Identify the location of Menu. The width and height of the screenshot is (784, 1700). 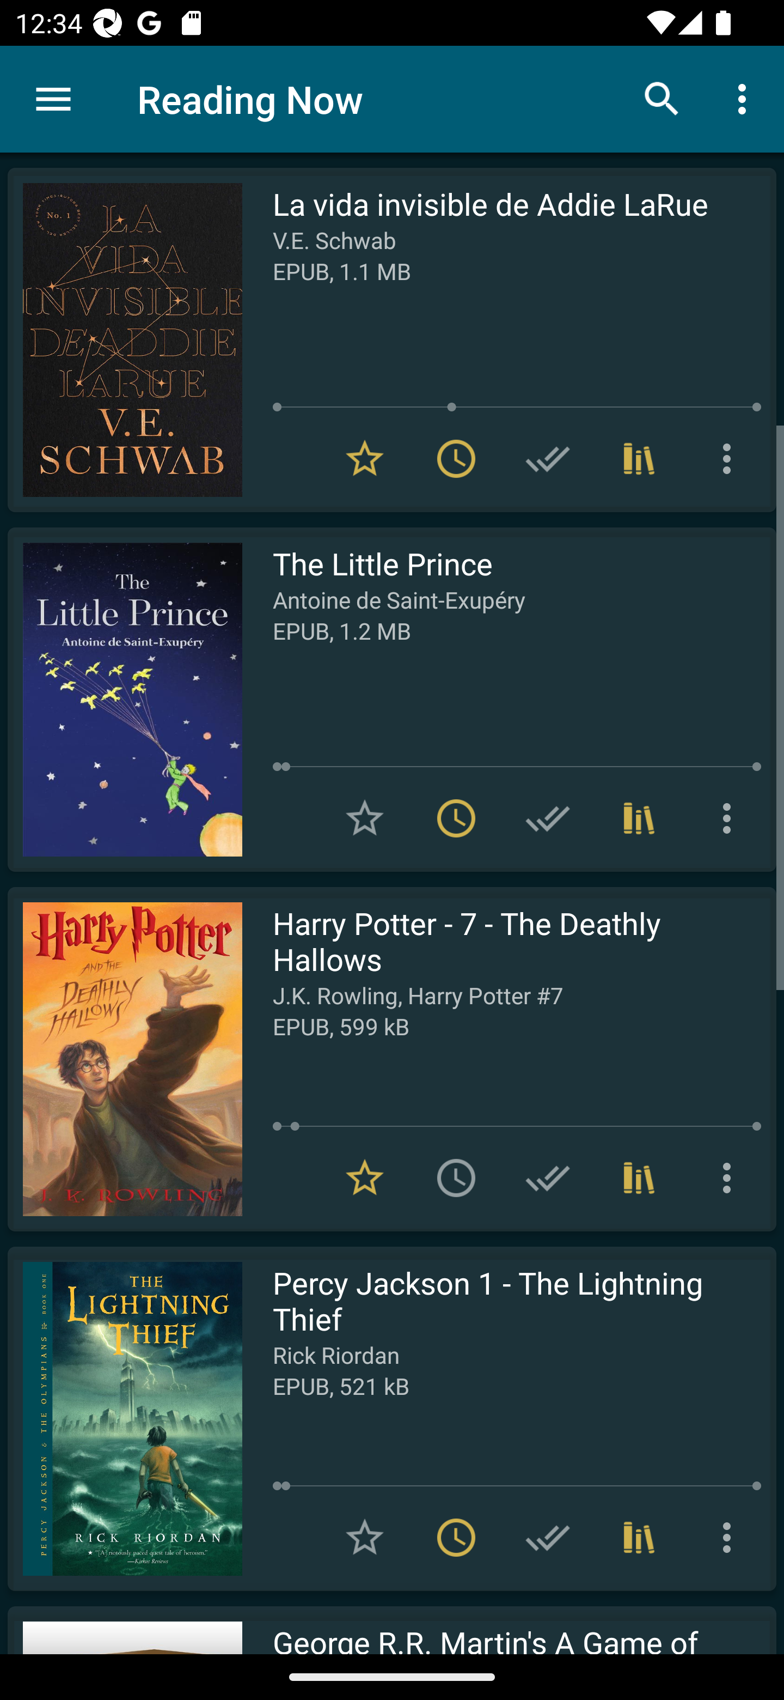
(53, 99).